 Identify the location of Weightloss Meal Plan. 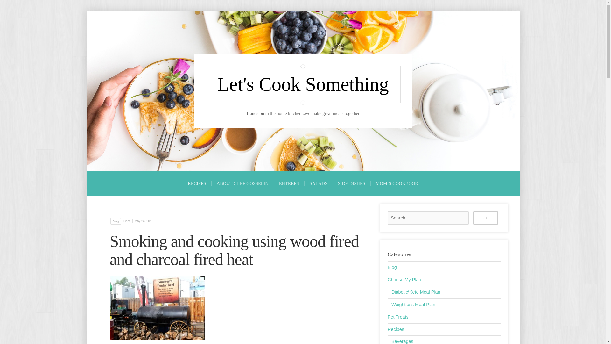
(413, 305).